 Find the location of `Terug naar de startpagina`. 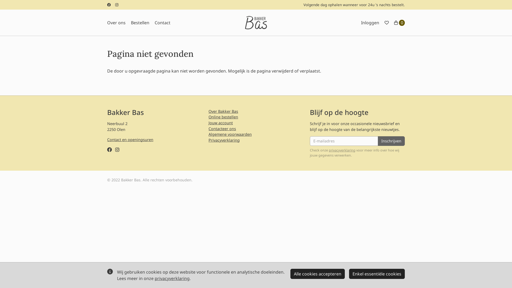

Terug naar de startpagina is located at coordinates (256, 22).